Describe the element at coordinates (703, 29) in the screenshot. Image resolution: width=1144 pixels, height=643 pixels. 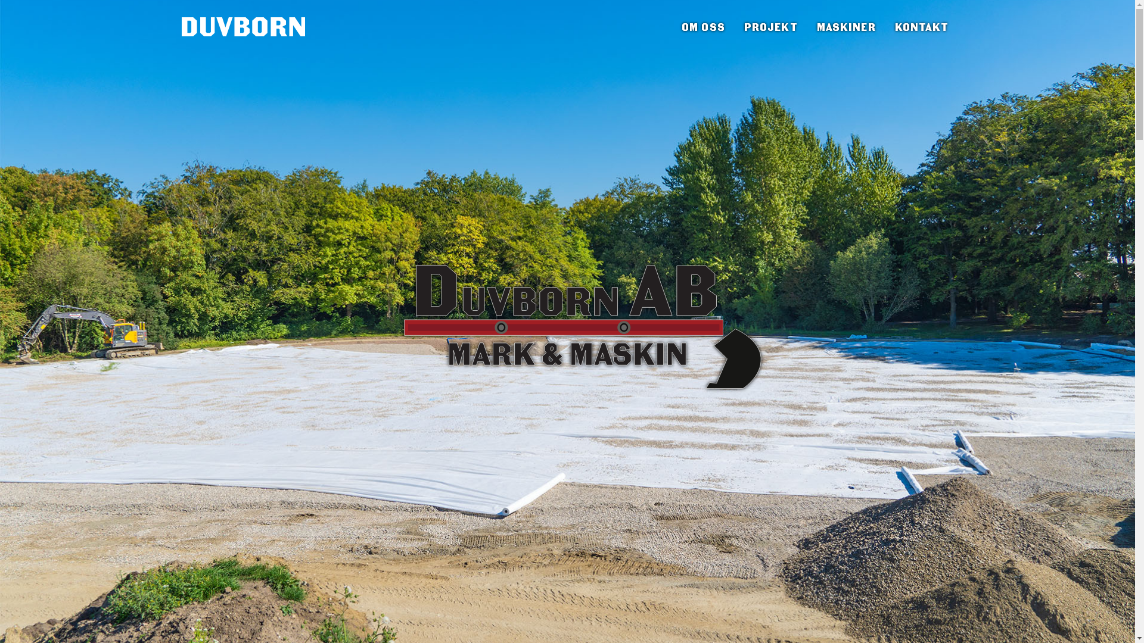
I see `OM OSS` at that location.